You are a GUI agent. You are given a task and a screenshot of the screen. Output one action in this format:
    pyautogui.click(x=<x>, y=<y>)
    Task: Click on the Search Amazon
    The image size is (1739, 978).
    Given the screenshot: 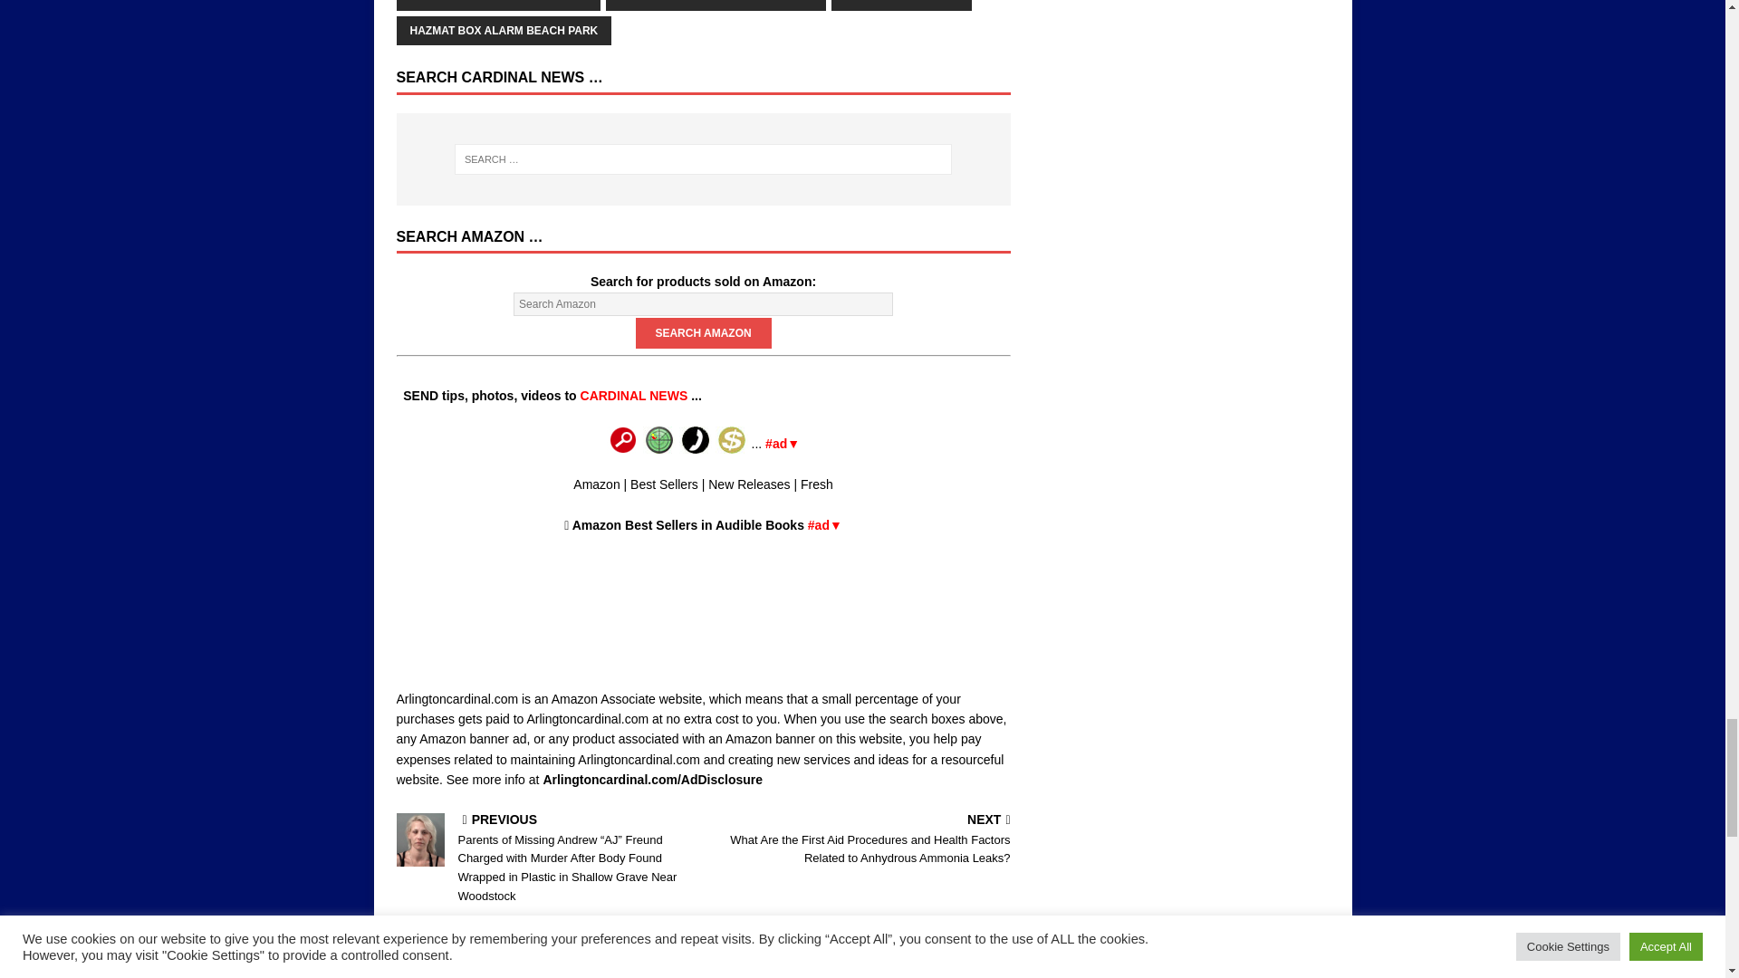 What is the action you would take?
    pyautogui.click(x=704, y=333)
    